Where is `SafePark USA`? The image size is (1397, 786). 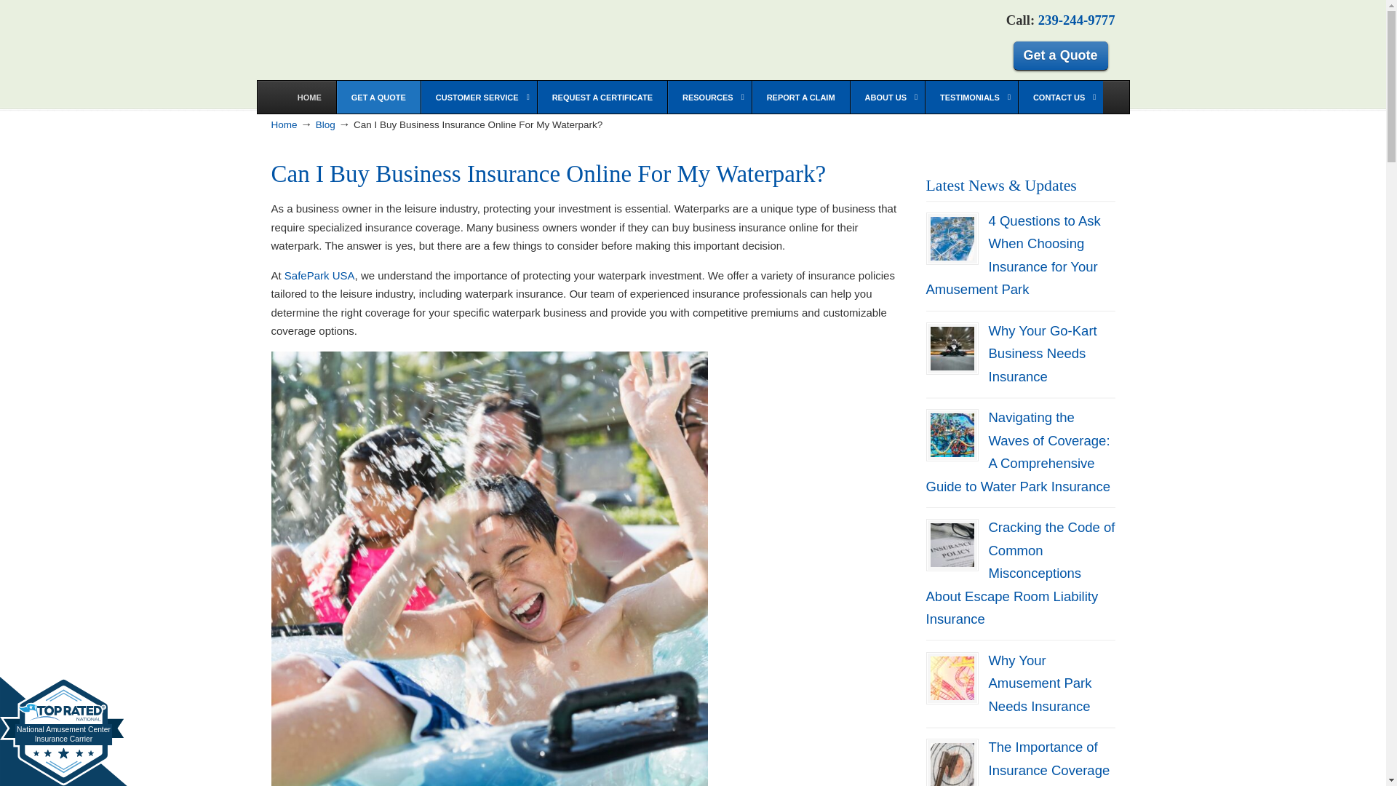 SafePark USA is located at coordinates (319, 275).